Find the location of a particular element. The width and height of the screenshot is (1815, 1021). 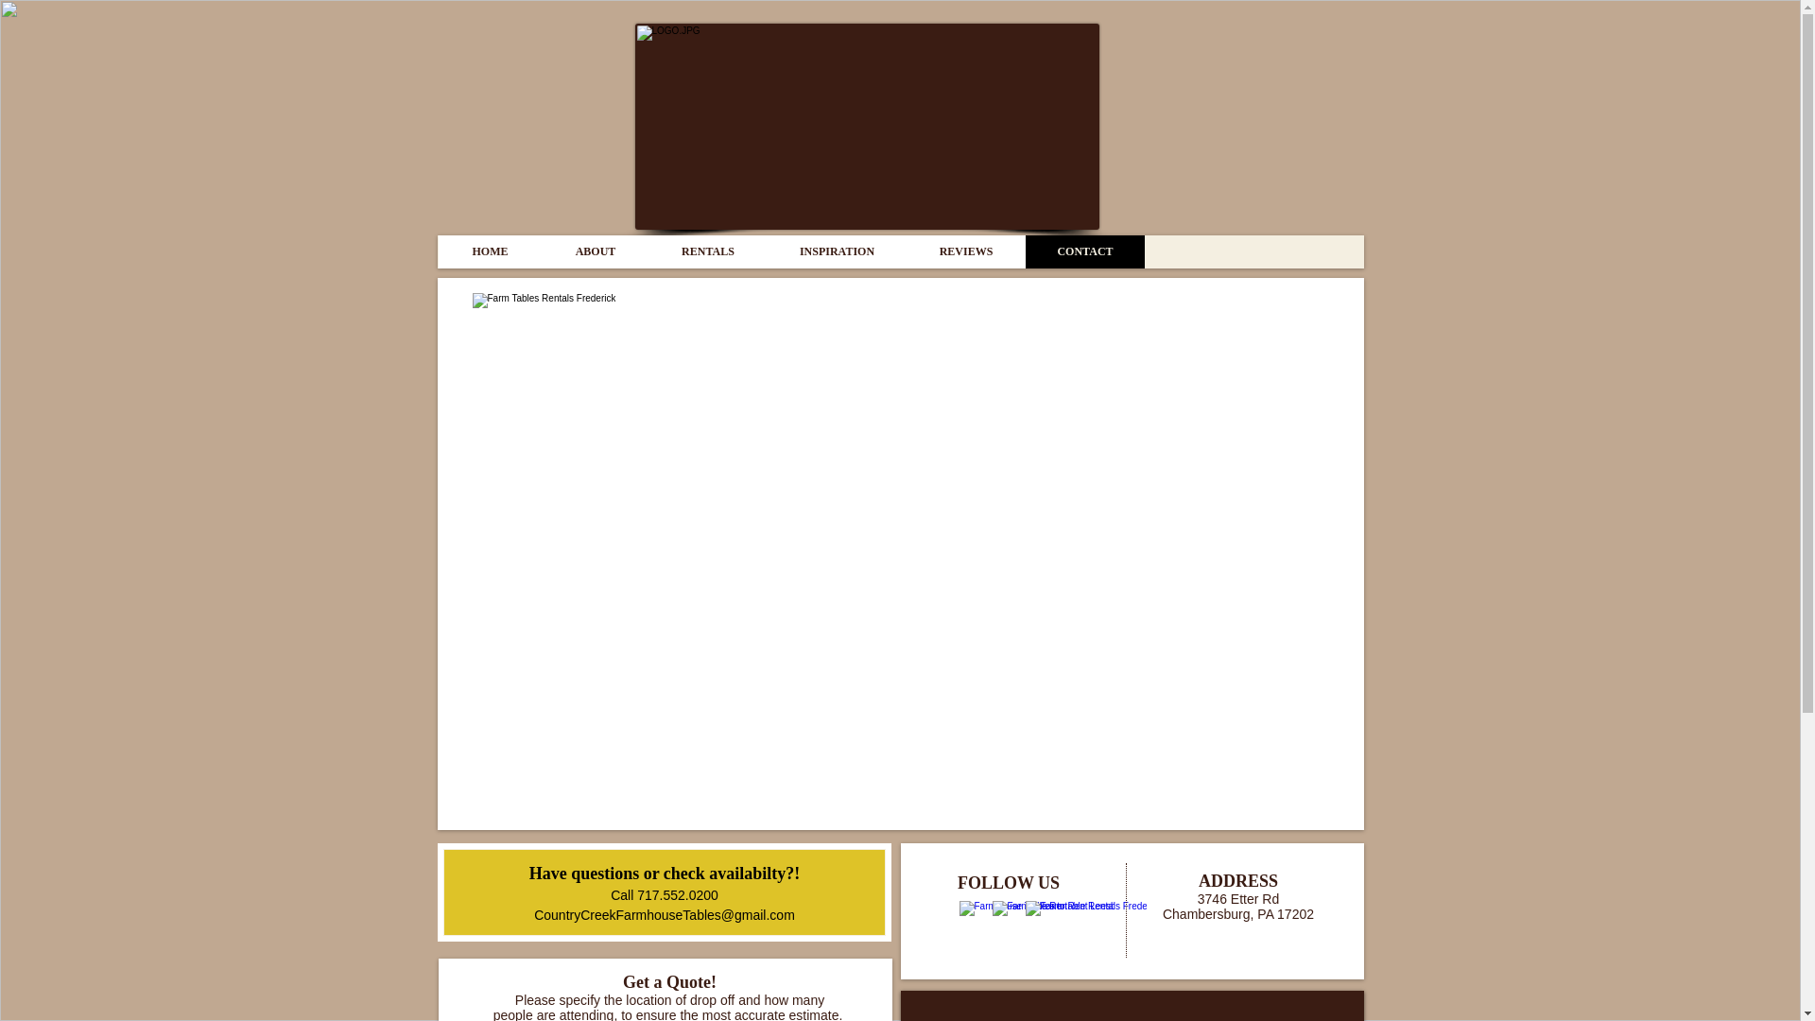

ABOUT is located at coordinates (596, 251).